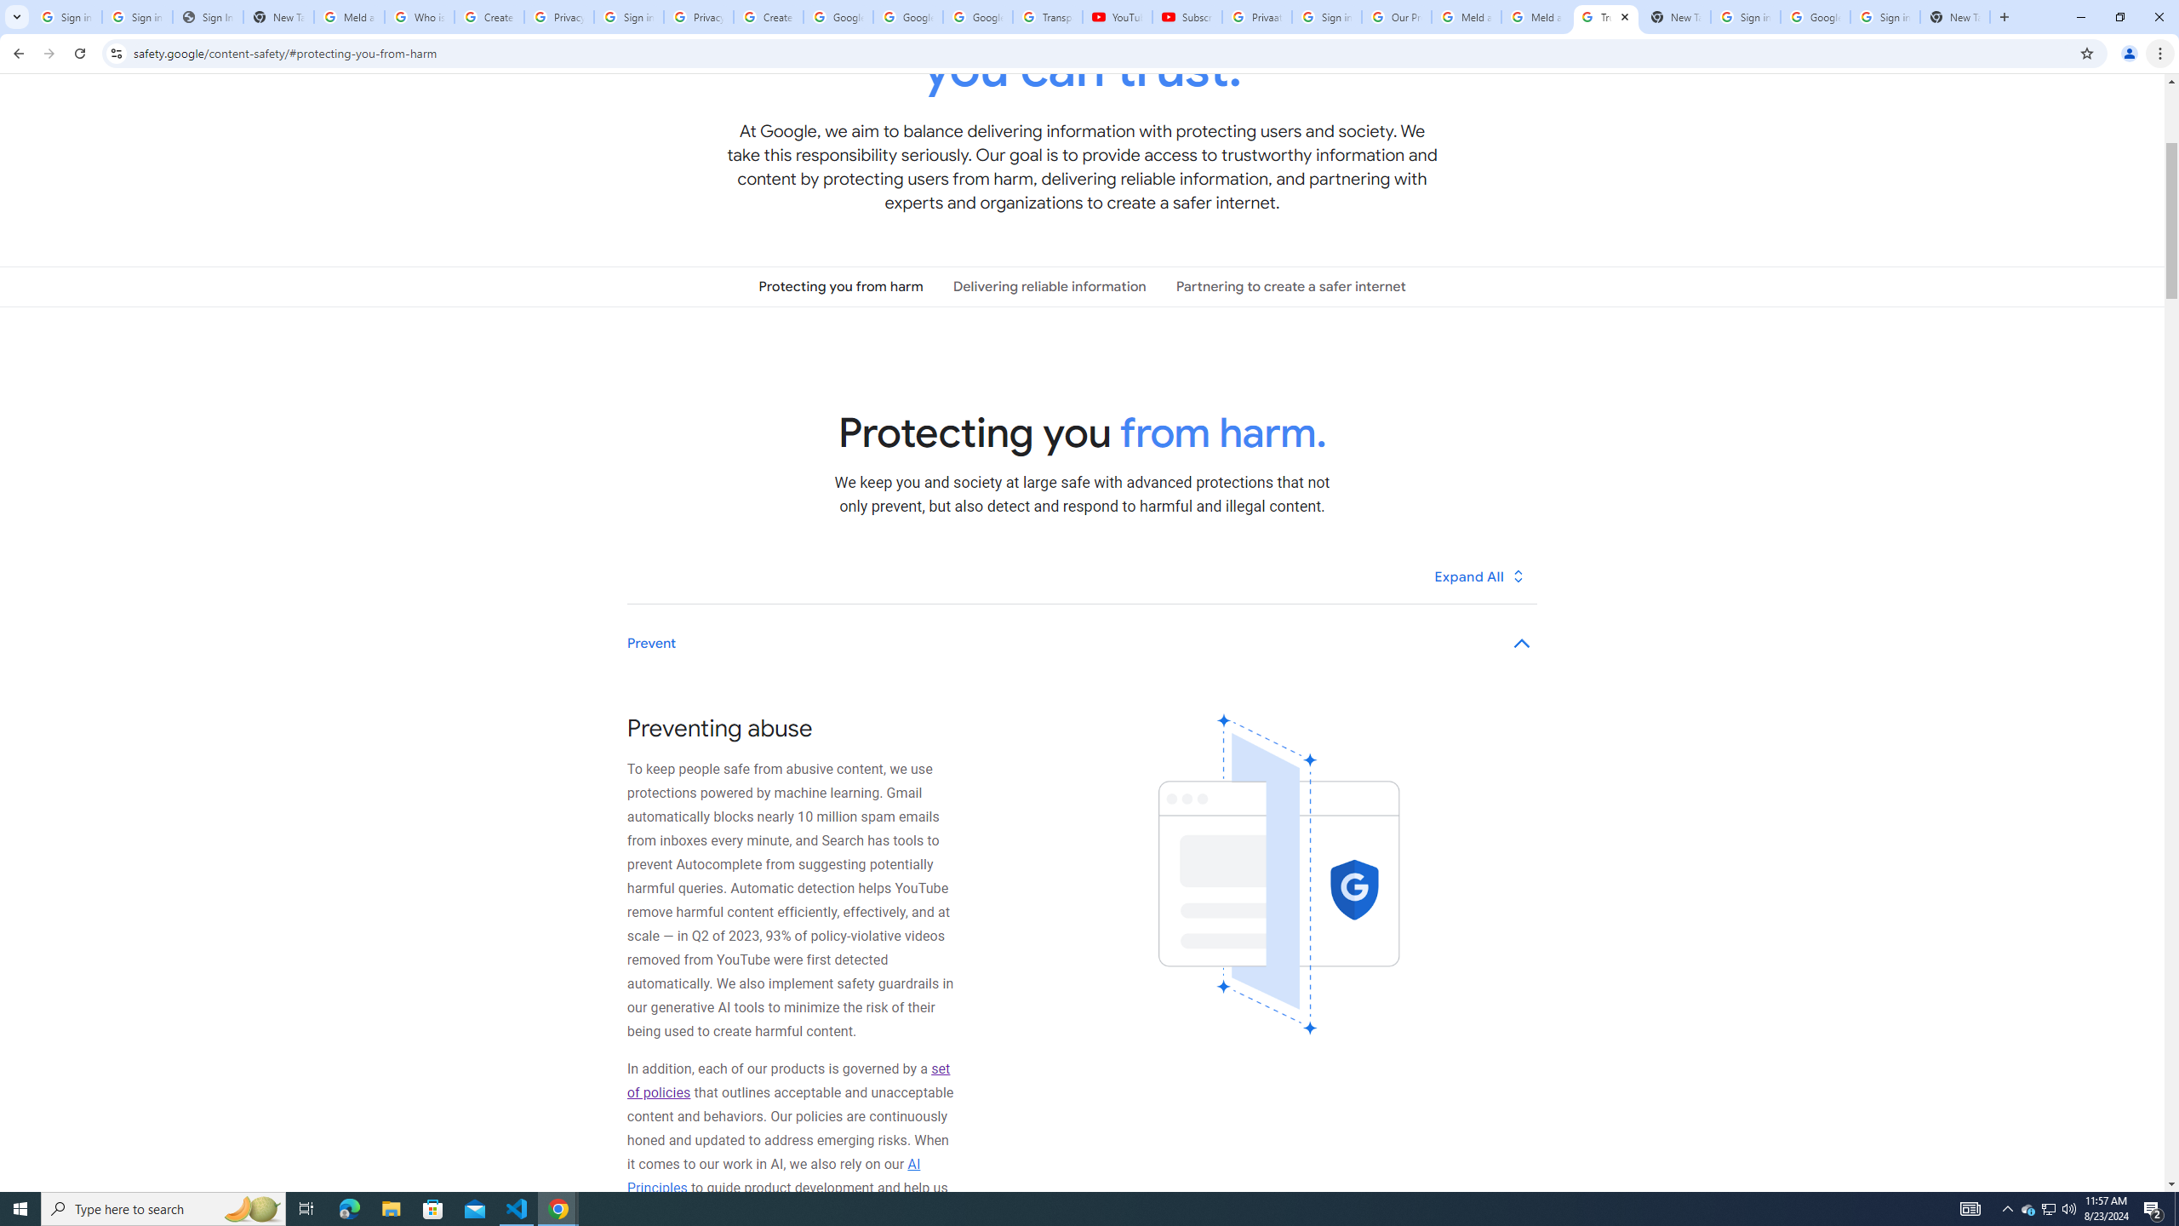  I want to click on Create your Google Account, so click(768, 17).